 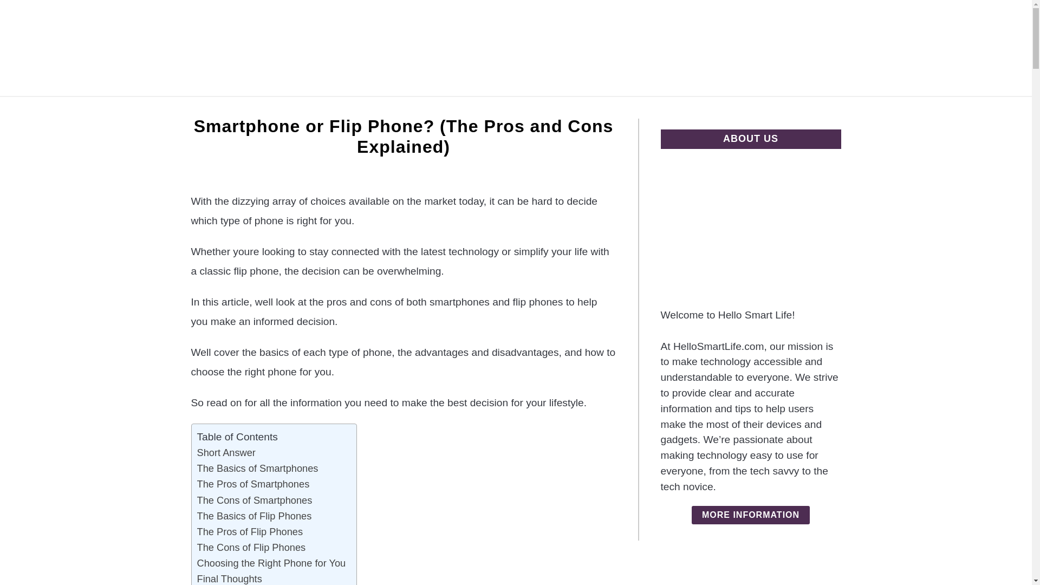 What do you see at coordinates (414, 109) in the screenshot?
I see `SMART HOME` at bounding box center [414, 109].